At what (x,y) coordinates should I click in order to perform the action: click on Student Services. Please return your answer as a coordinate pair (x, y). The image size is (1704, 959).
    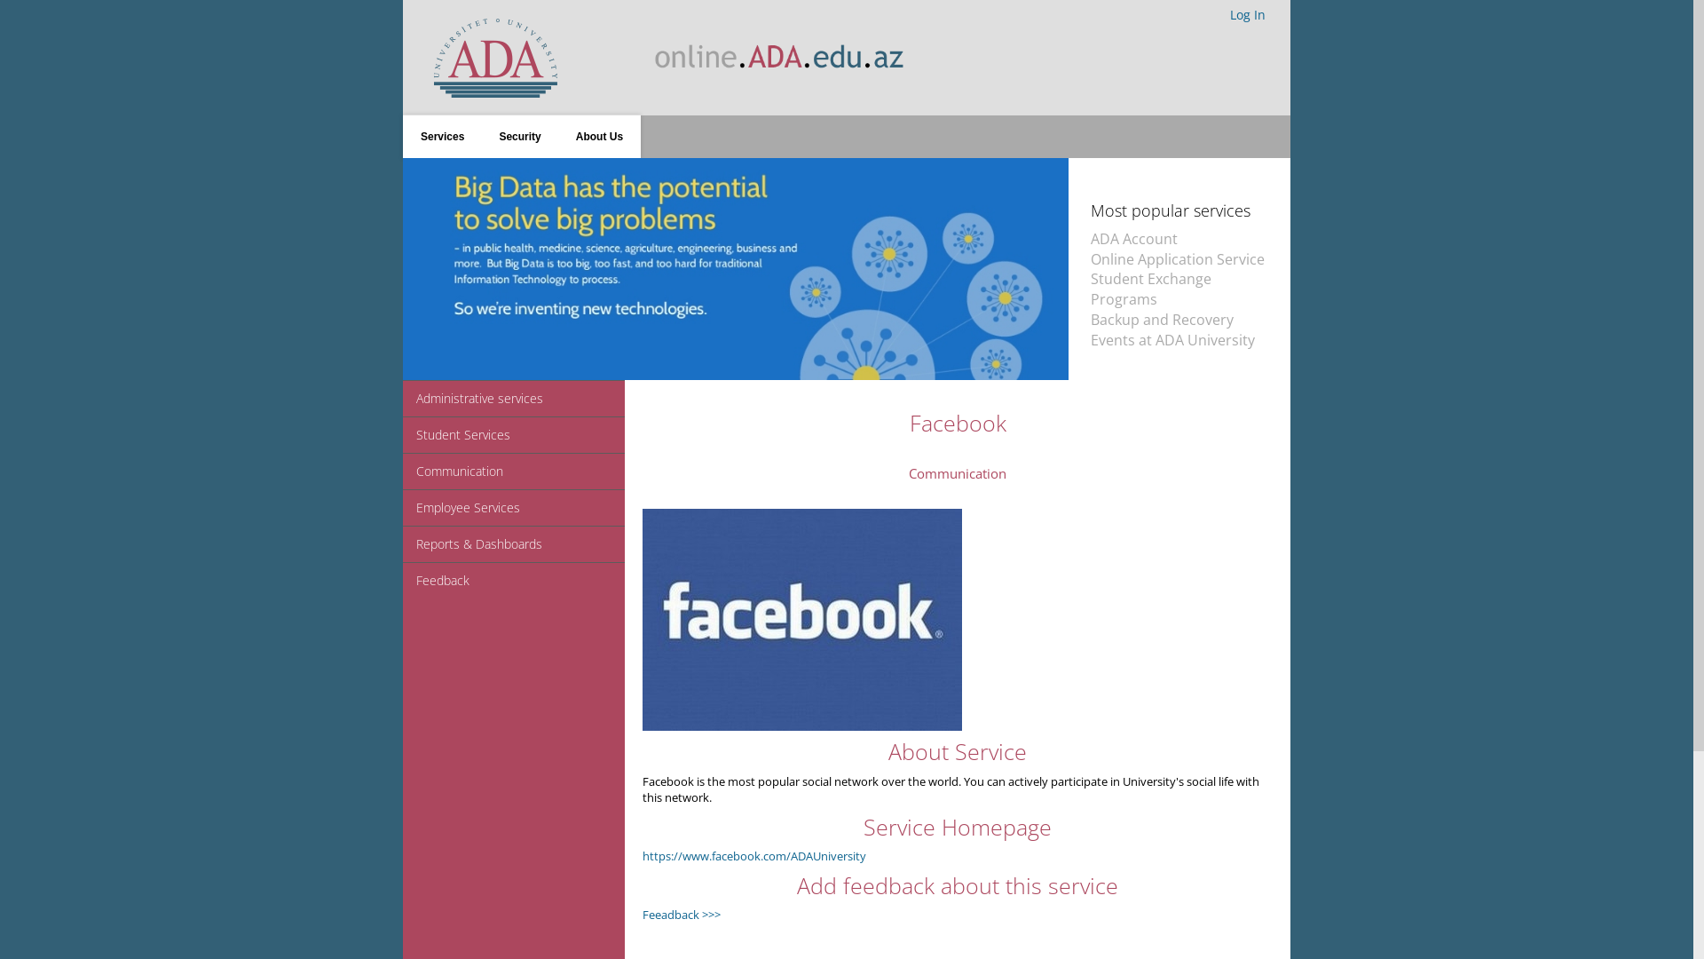
    Looking at the image, I should click on (514, 435).